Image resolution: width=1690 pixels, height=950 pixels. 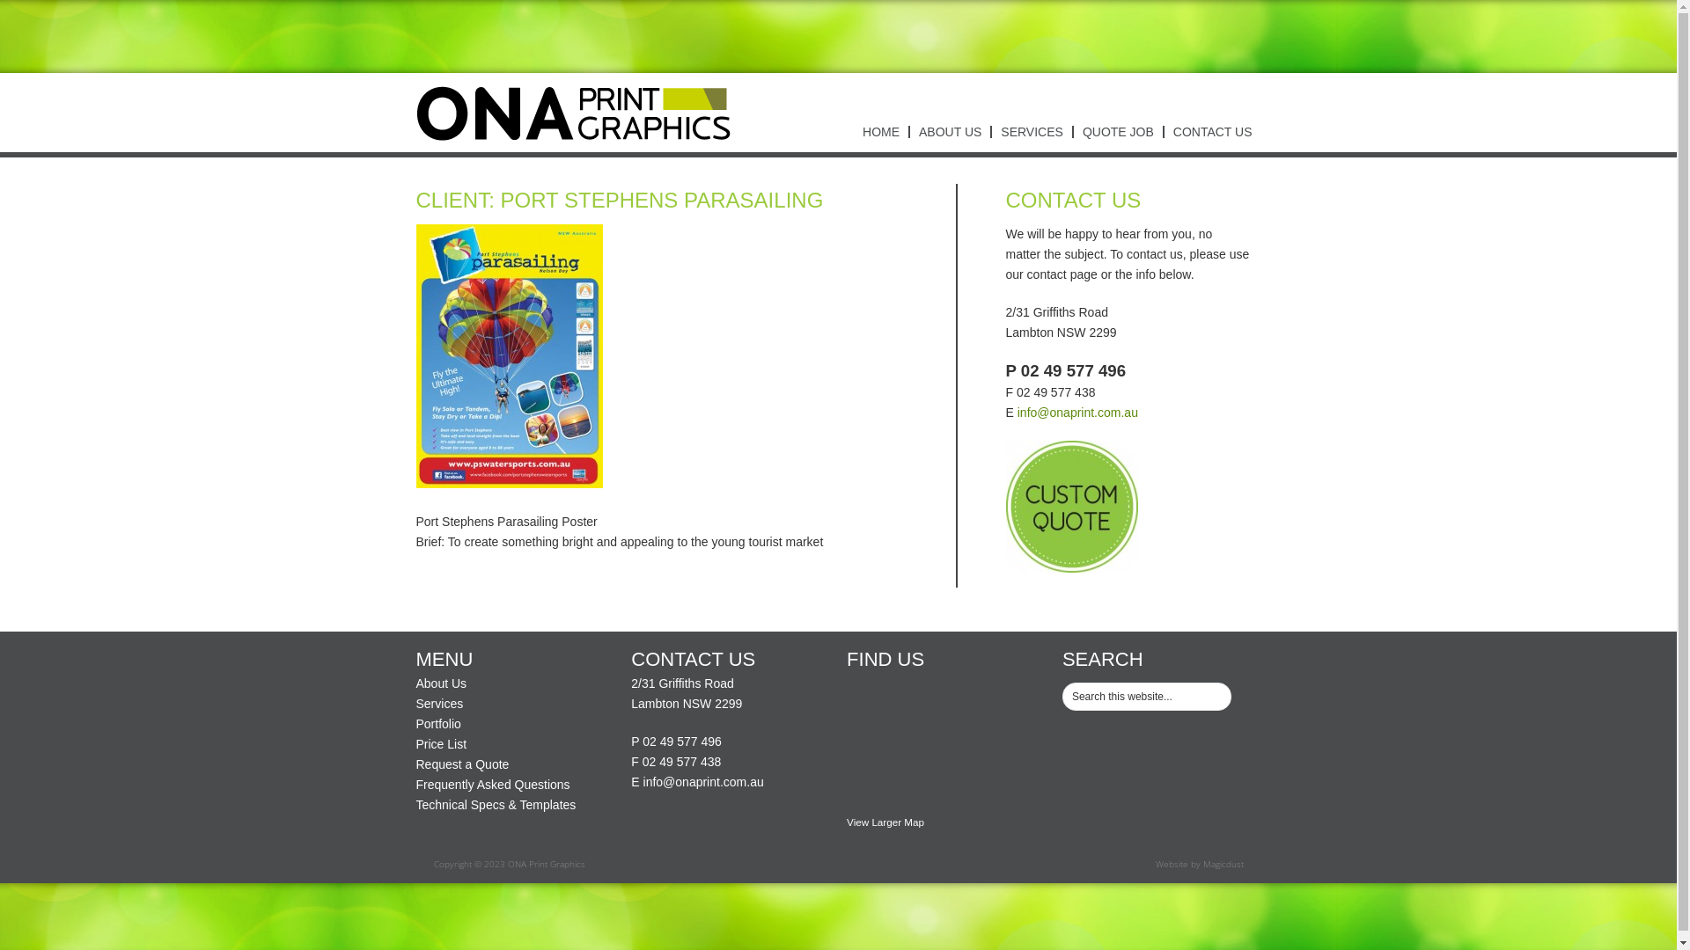 What do you see at coordinates (1118, 132) in the screenshot?
I see `QUOTE JOB` at bounding box center [1118, 132].